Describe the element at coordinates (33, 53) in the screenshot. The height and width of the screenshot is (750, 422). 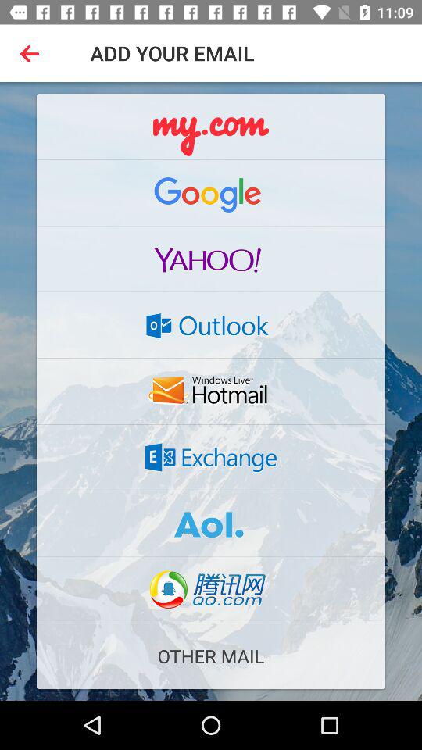
I see `turn on app to the left of add your email` at that location.